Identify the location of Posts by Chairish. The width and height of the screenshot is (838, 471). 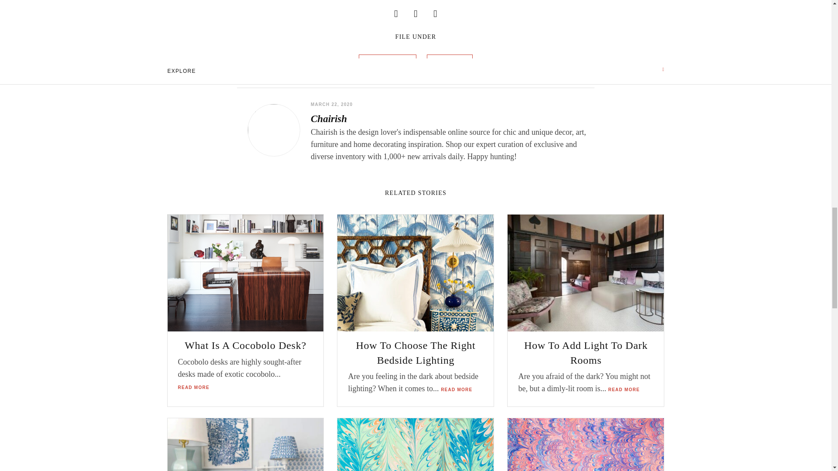
(329, 119).